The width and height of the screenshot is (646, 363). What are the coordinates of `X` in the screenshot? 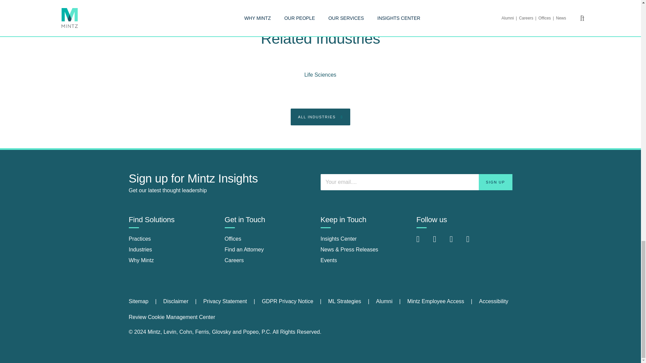 It's located at (456, 242).